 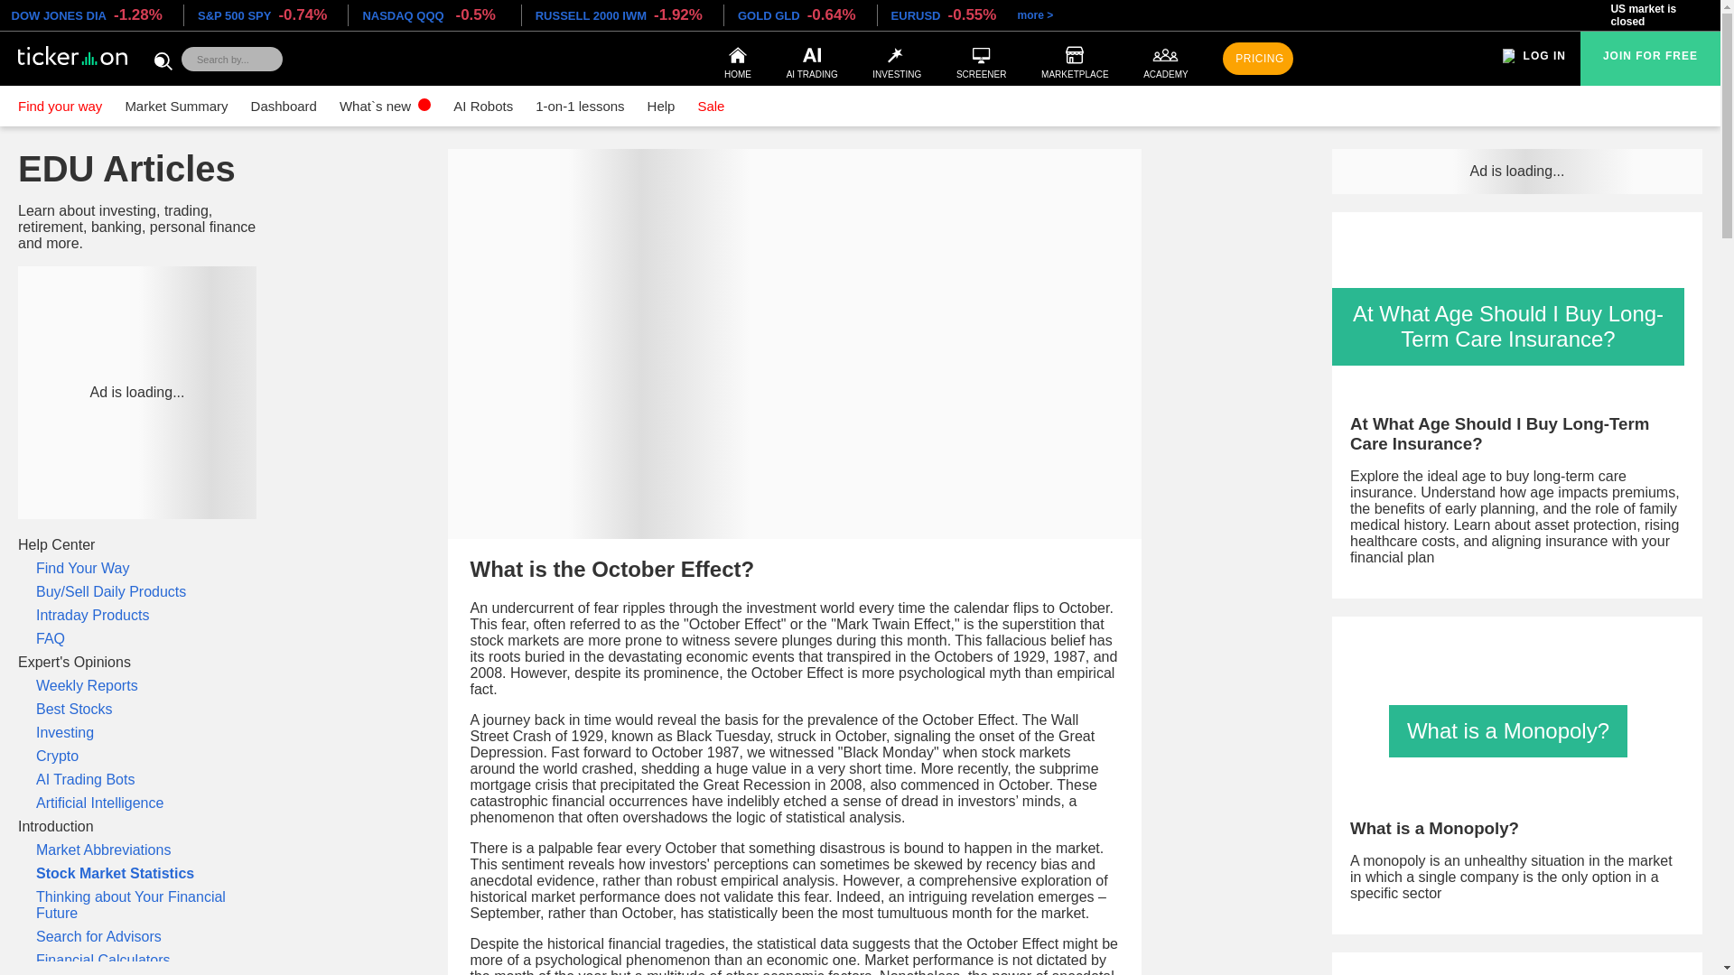 I want to click on Thinking about Your Financial Future, so click(x=137, y=905).